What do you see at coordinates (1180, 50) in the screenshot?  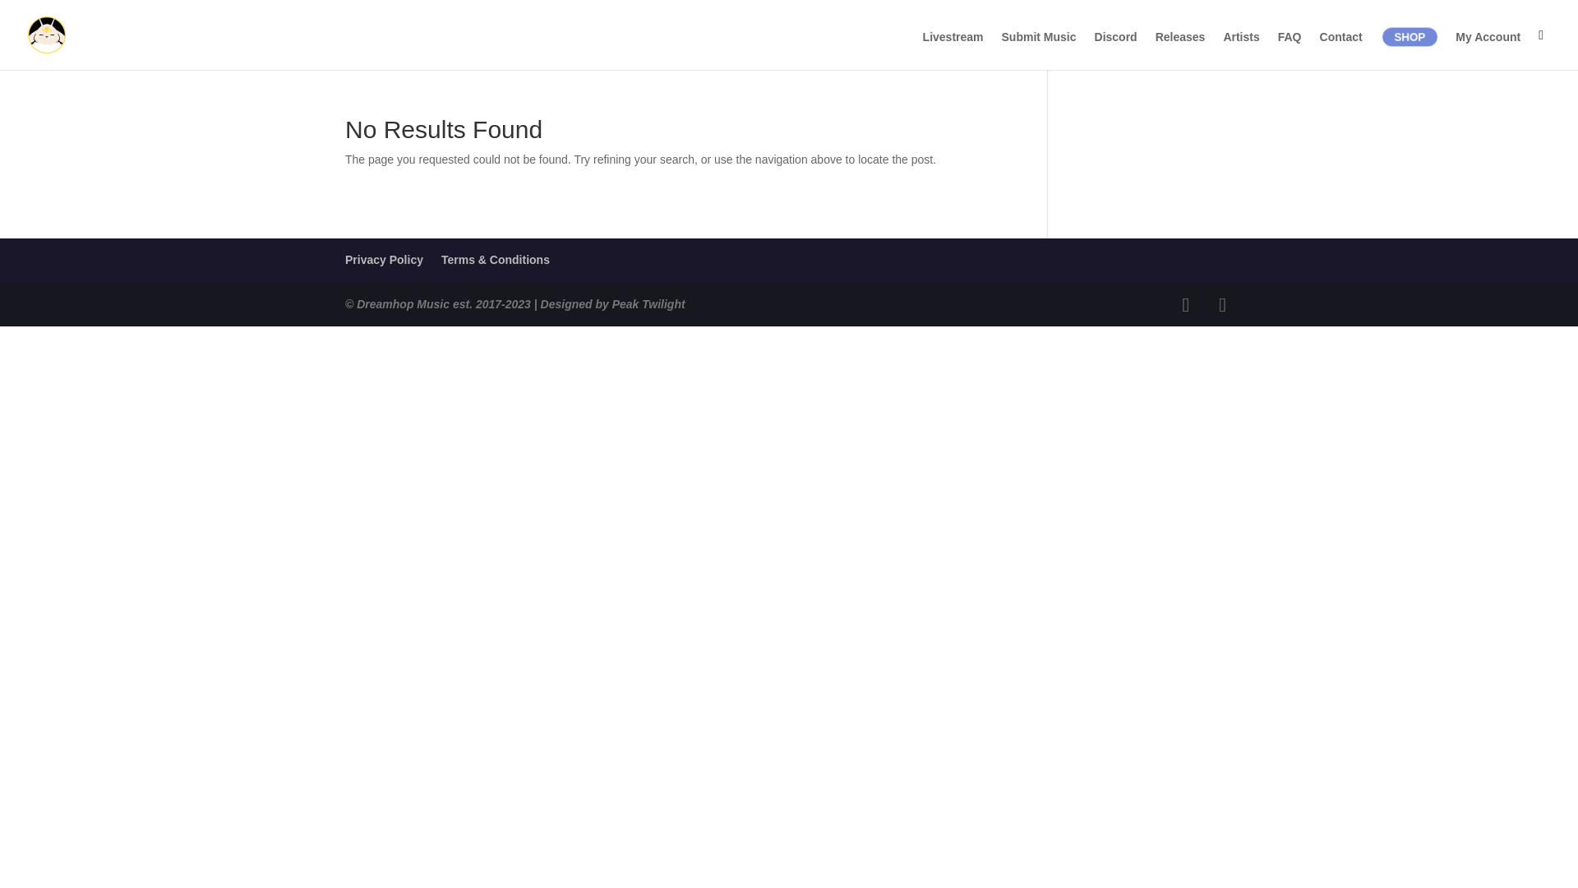 I see `Releases` at bounding box center [1180, 50].